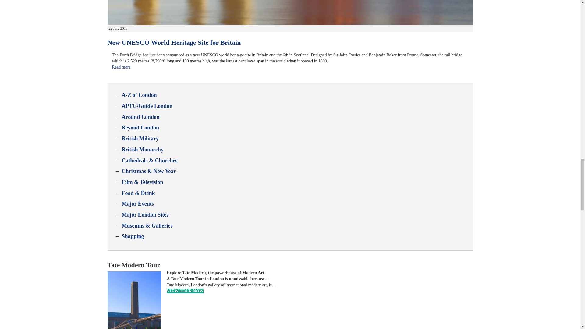  Describe the element at coordinates (140, 127) in the screenshot. I see `View all posts in Beyond London` at that location.